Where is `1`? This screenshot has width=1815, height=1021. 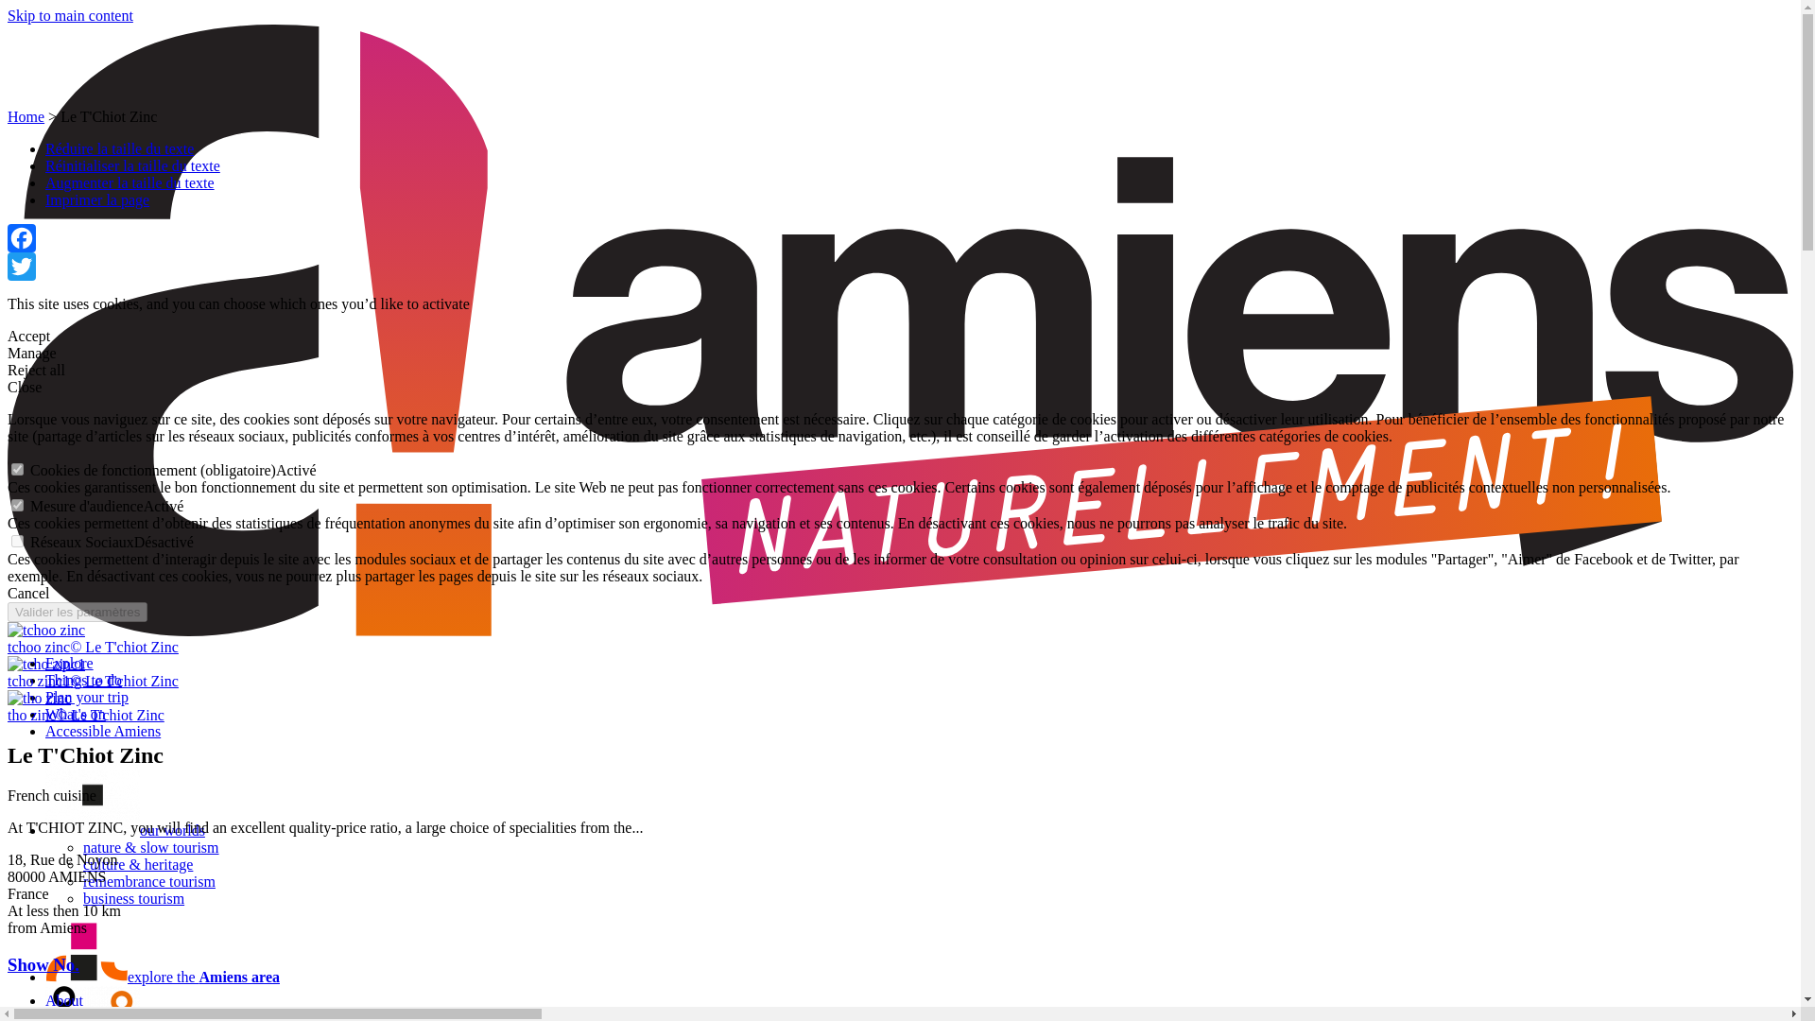 1 is located at coordinates (17, 469).